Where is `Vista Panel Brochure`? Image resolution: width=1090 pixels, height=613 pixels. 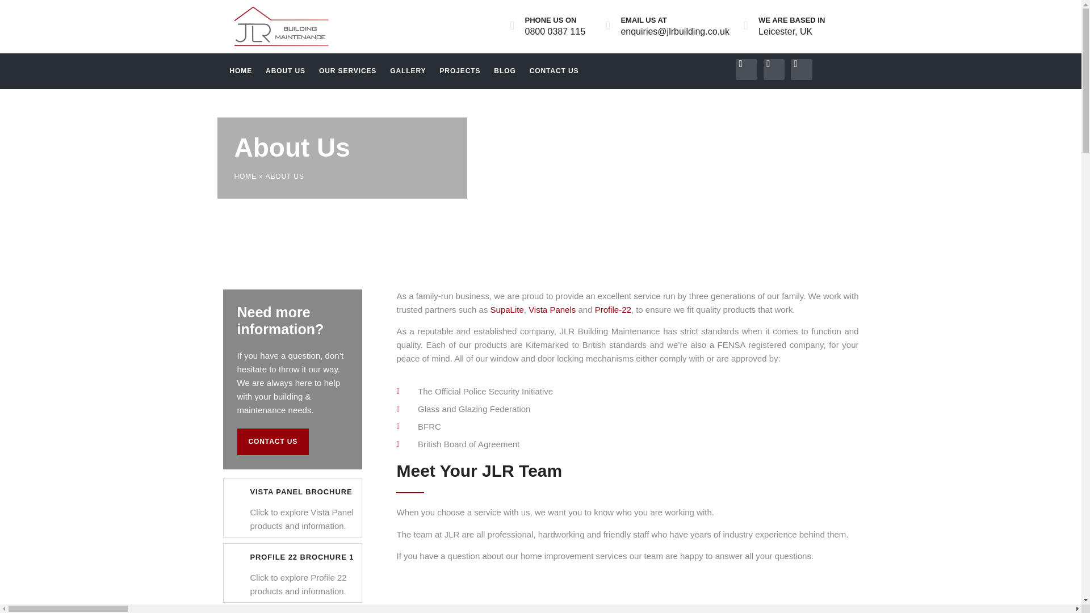 Vista Panel Brochure is located at coordinates (301, 492).